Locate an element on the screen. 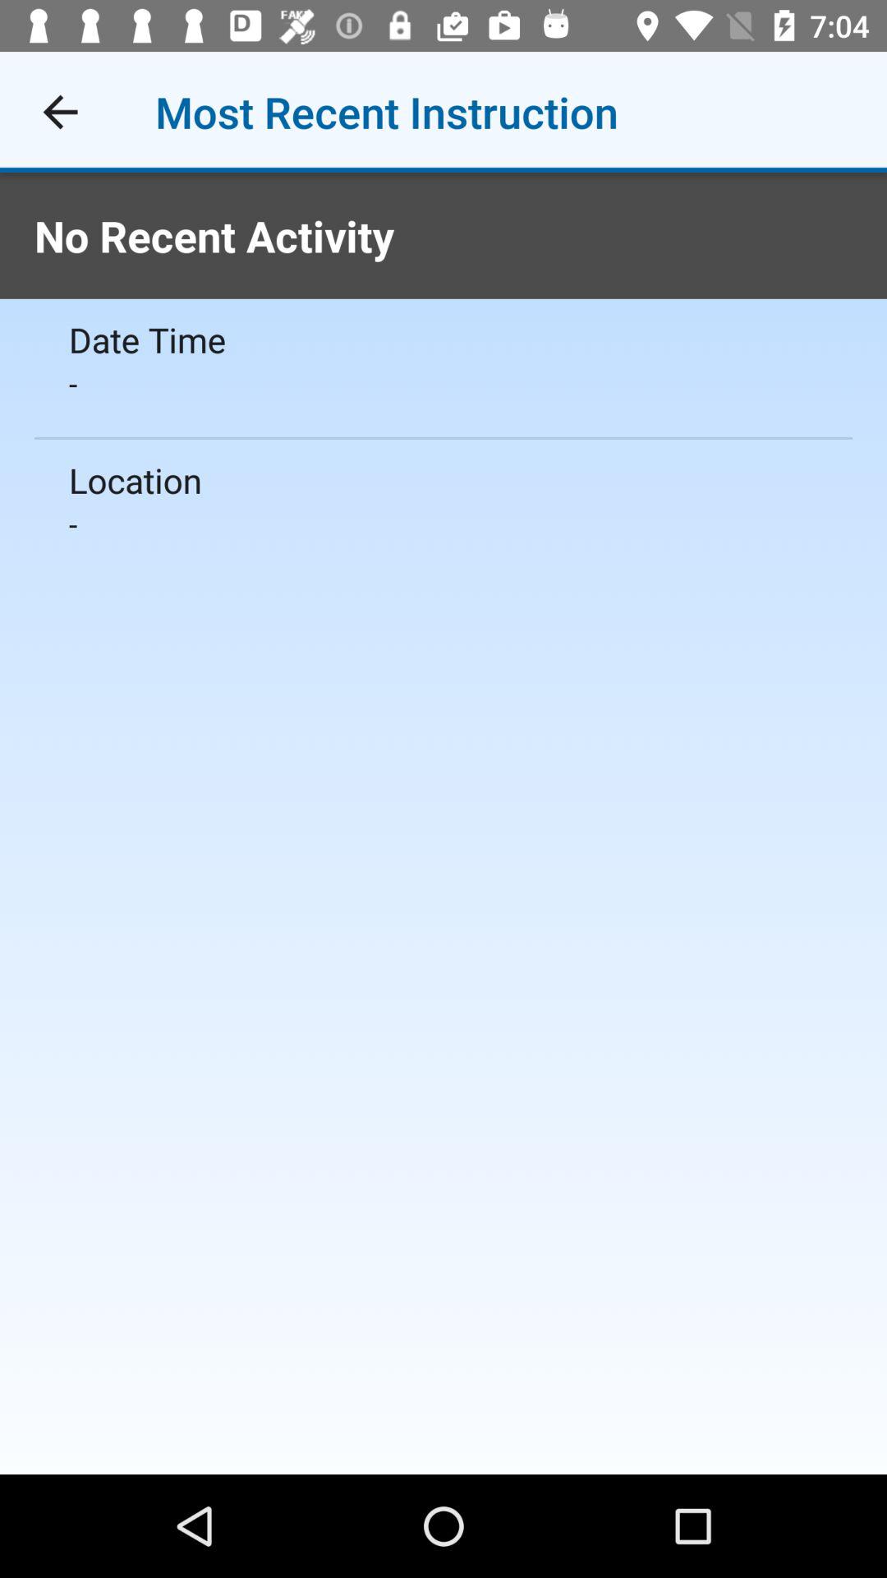 The image size is (887, 1578). launch the item below the date time icon is located at coordinates (443, 383).